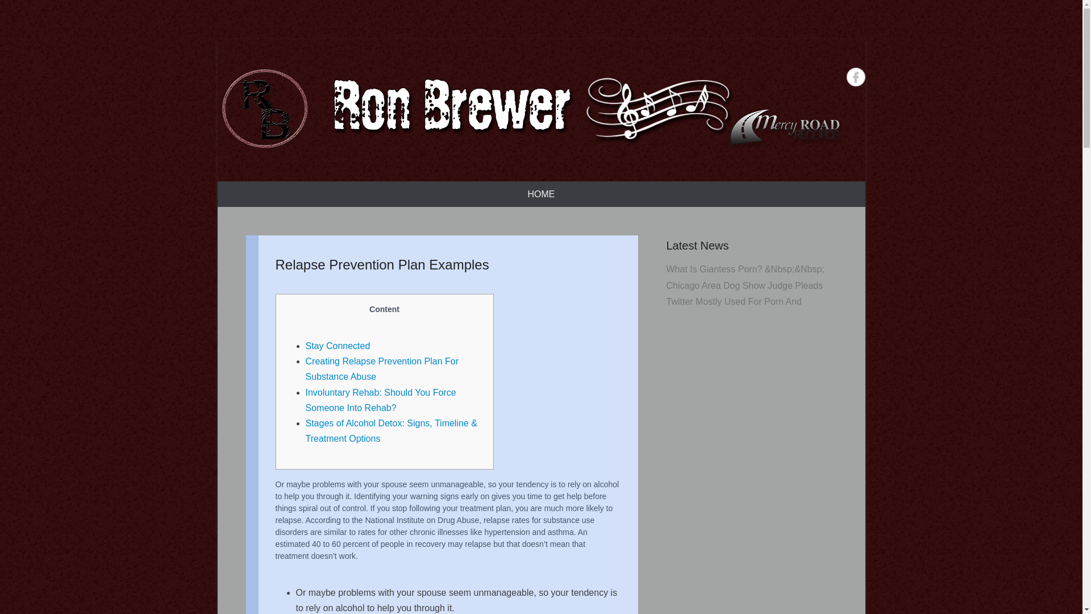 The image size is (1091, 614). What do you see at coordinates (381, 400) in the screenshot?
I see `Involuntary Rehab: Should You Force Someone Into Rehab?` at bounding box center [381, 400].